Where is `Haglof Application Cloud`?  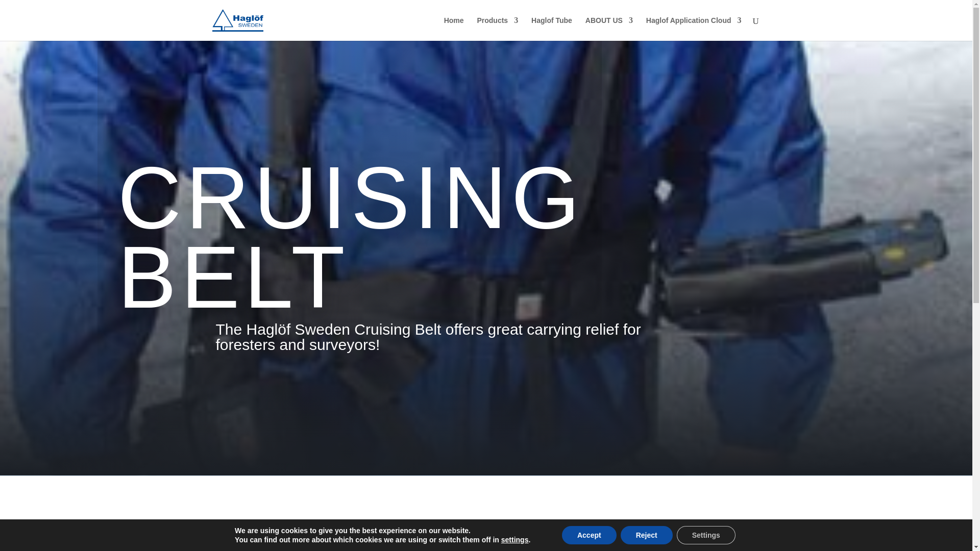 Haglof Application Cloud is located at coordinates (694, 29).